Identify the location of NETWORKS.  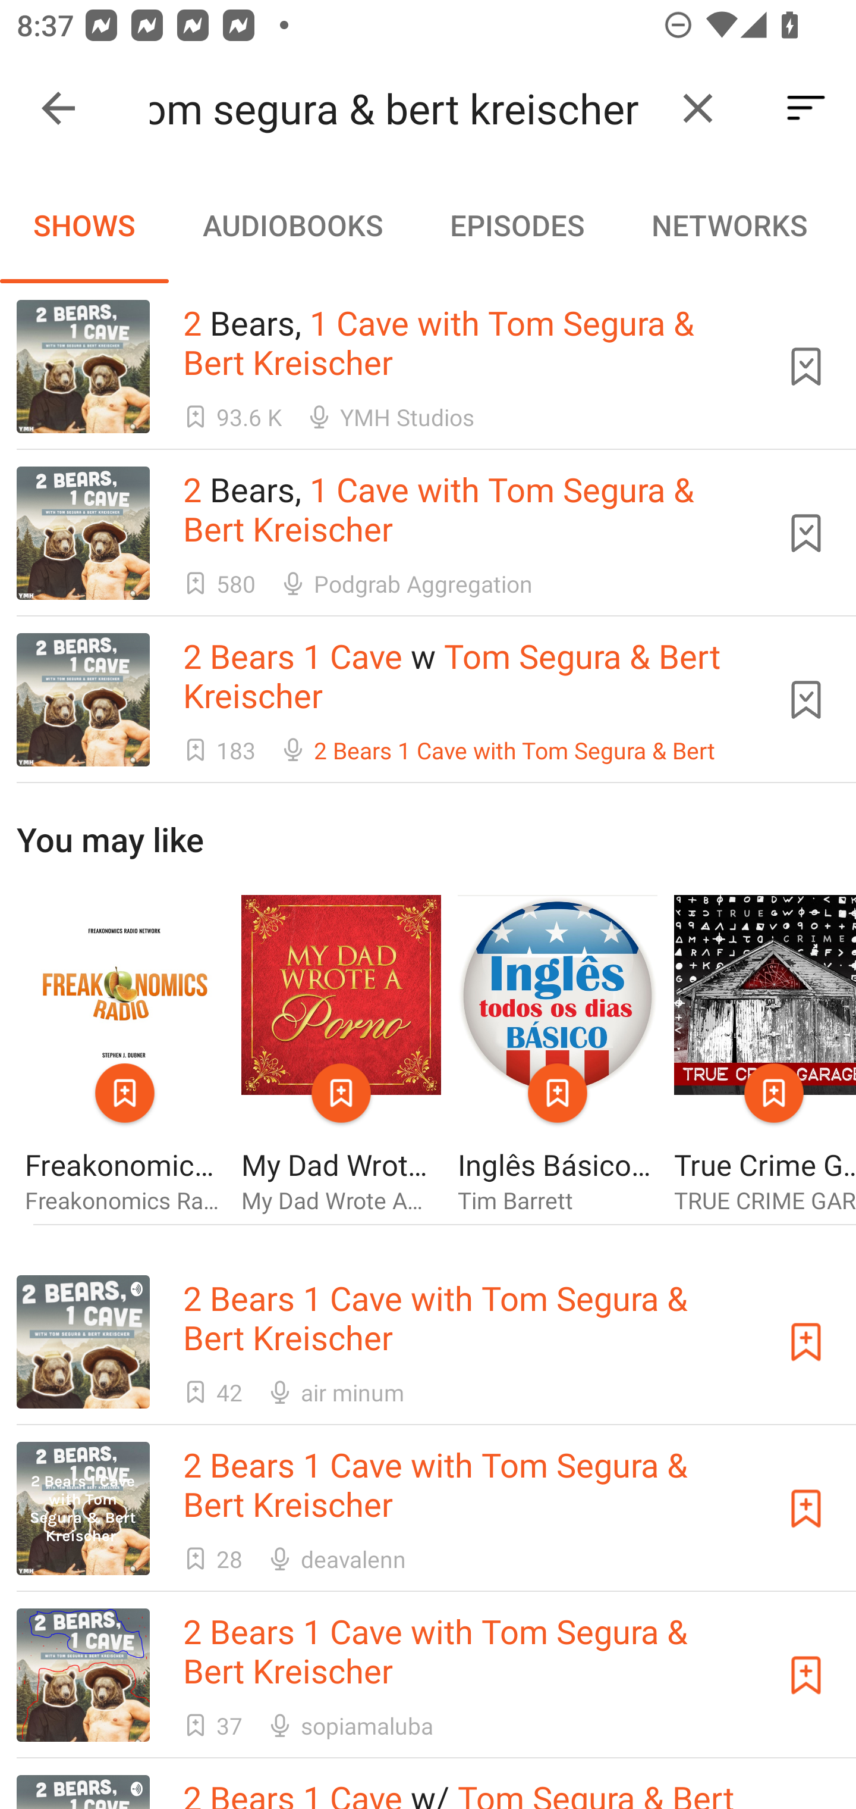
(729, 225).